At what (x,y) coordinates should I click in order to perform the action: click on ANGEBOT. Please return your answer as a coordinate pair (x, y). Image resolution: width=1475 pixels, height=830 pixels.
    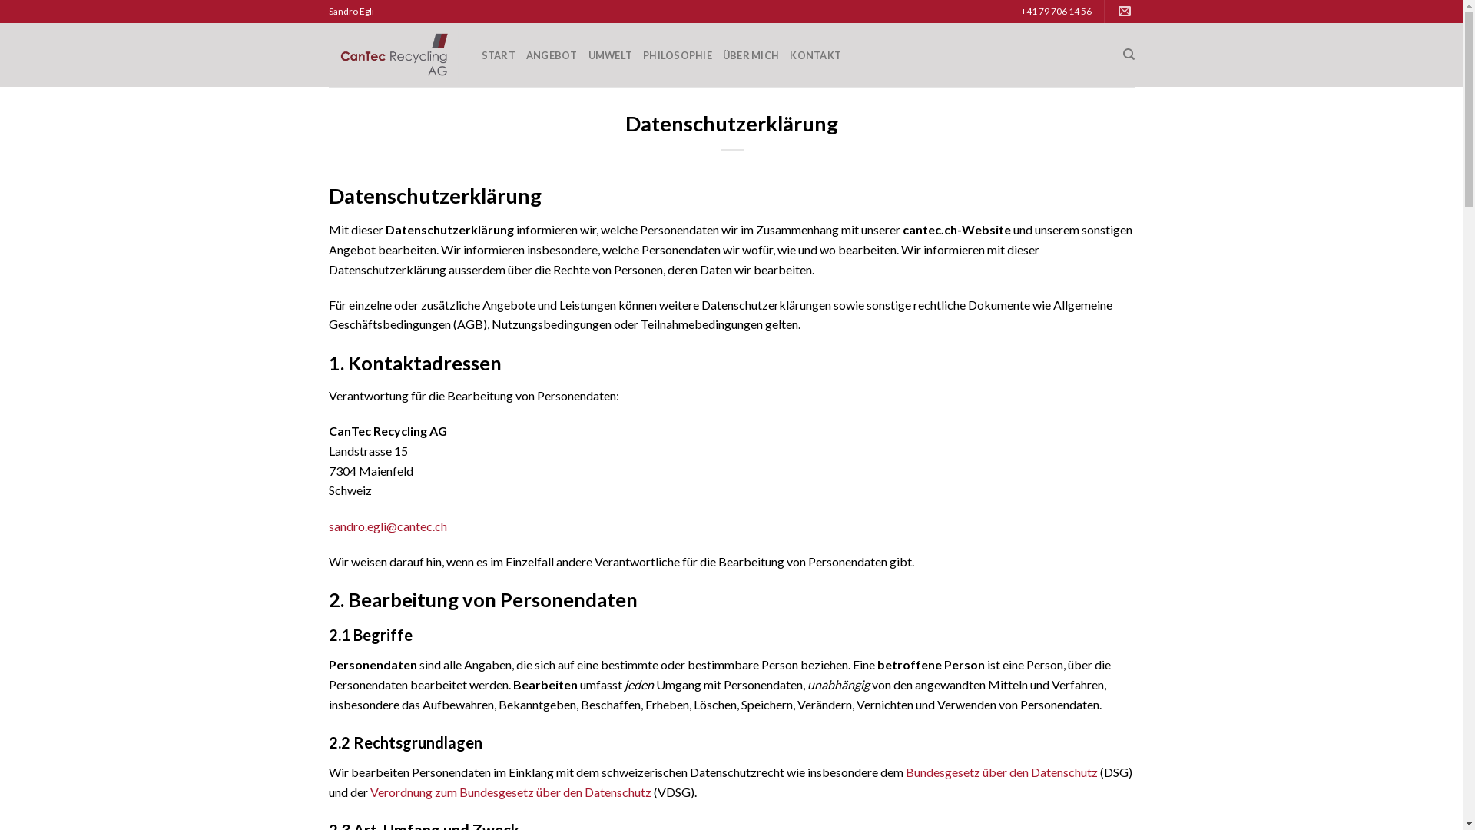
    Looking at the image, I should click on (552, 55).